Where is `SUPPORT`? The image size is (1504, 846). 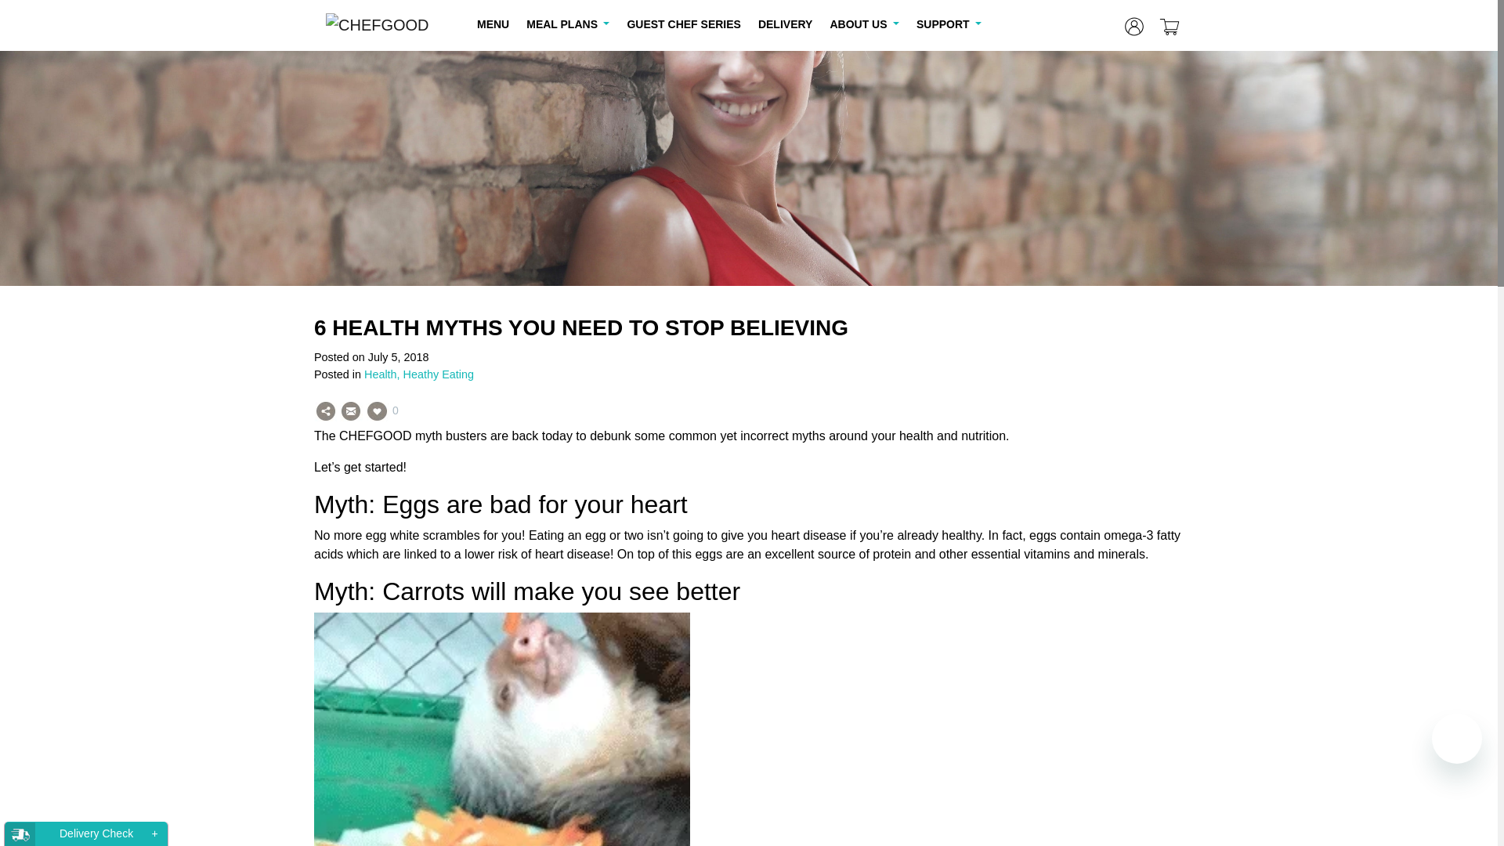
SUPPORT is located at coordinates (949, 23).